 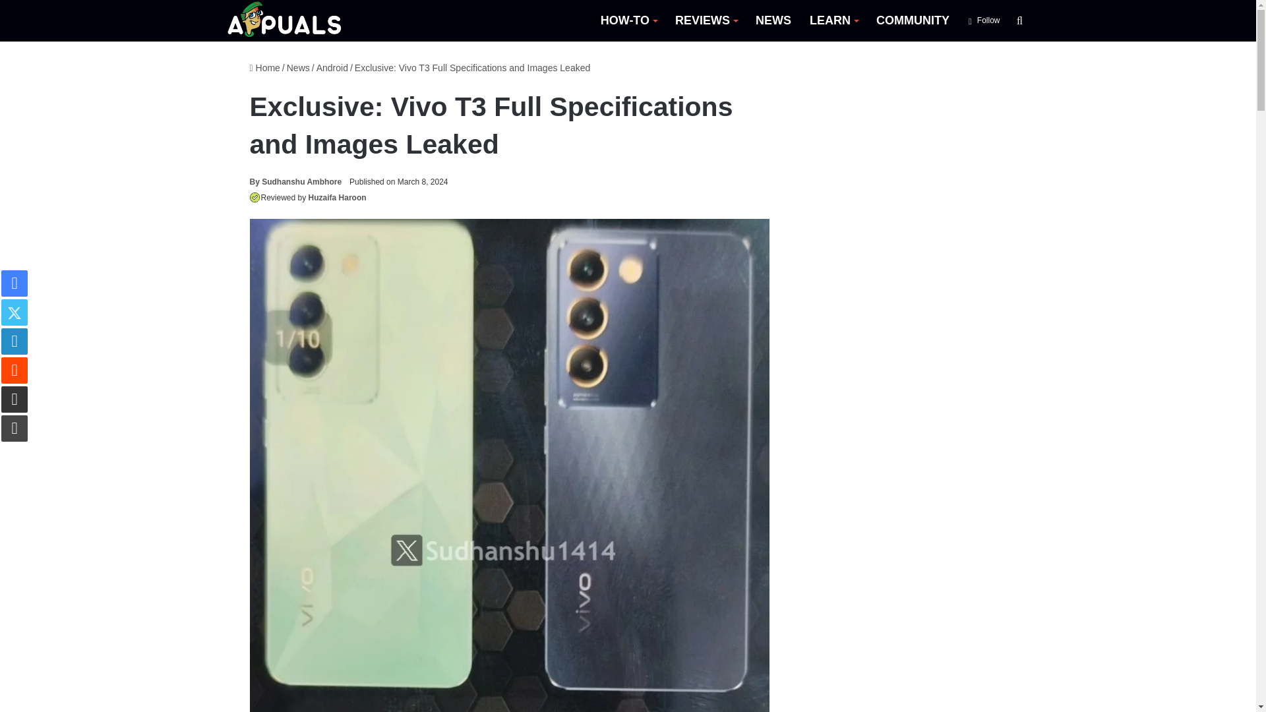 What do you see at coordinates (913, 20) in the screenshot?
I see `COMMUNITY` at bounding box center [913, 20].